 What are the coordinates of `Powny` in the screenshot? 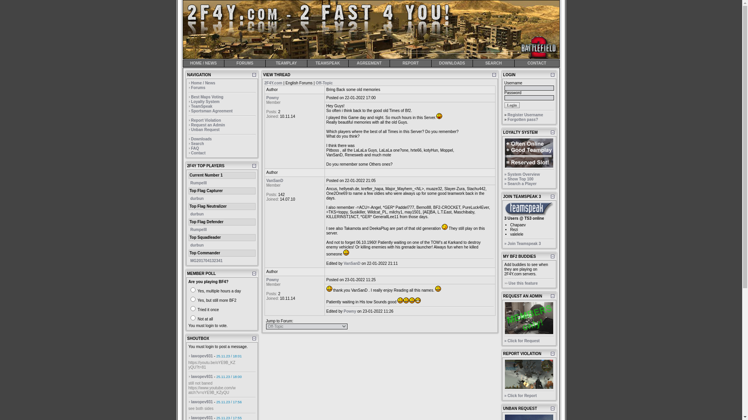 It's located at (273, 280).